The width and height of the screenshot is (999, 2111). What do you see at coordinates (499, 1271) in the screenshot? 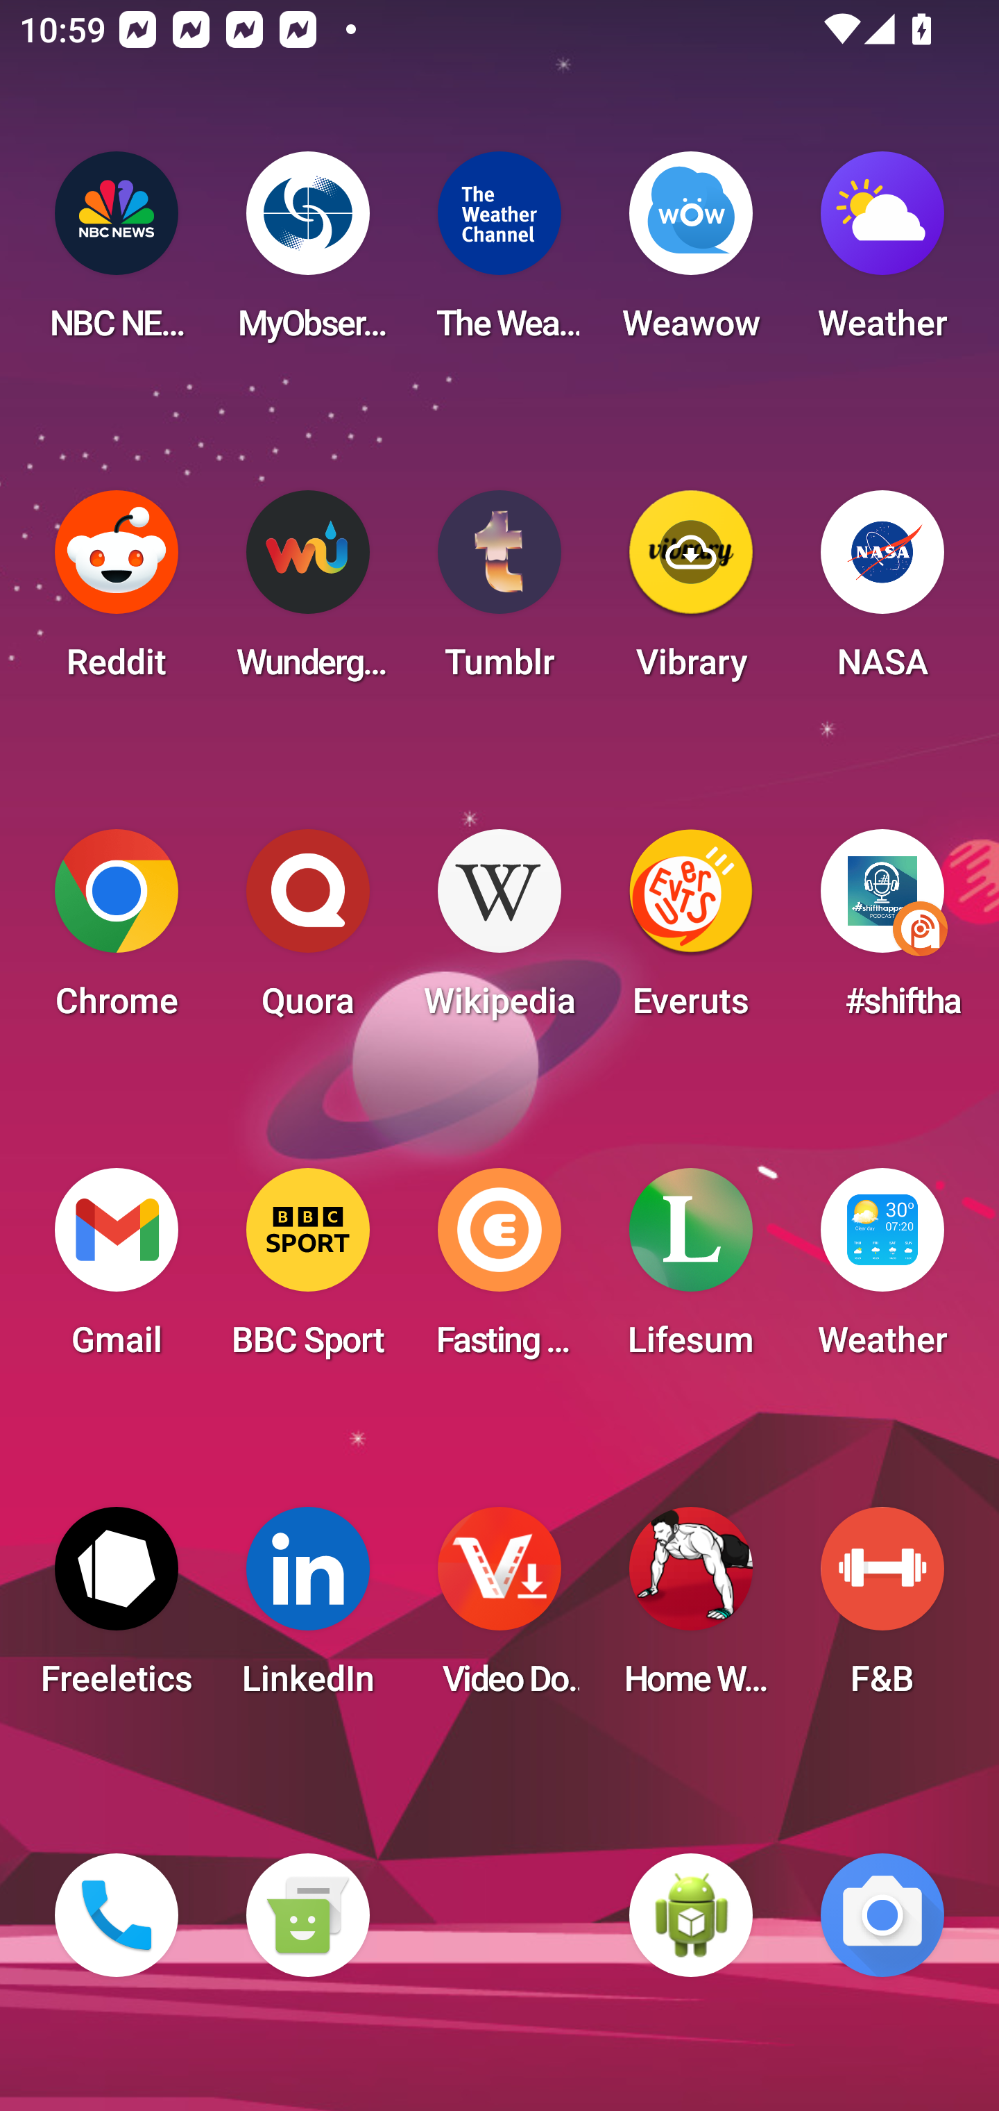
I see `Fasting Coach` at bounding box center [499, 1271].